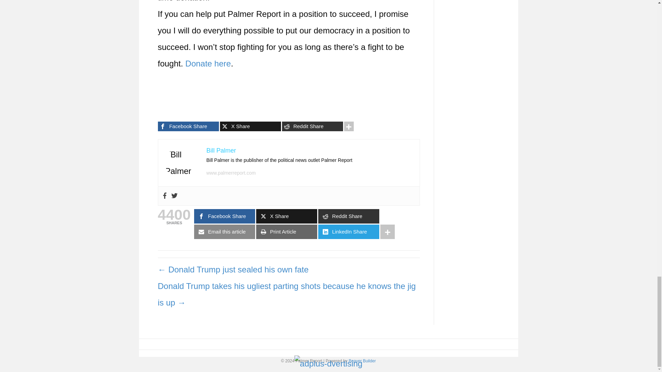 This screenshot has height=372, width=662. I want to click on WordPress Page Builder Plugin, so click(362, 361).